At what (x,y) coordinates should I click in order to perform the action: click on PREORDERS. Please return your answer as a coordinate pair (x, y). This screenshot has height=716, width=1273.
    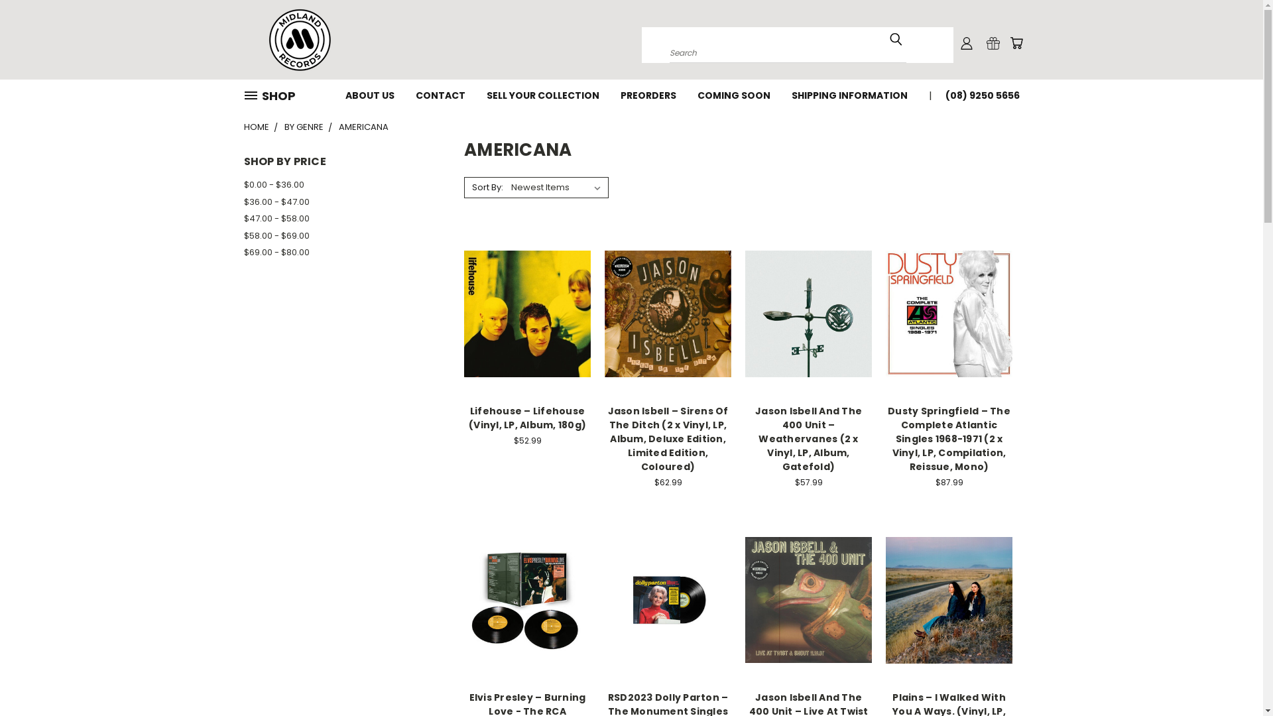
    Looking at the image, I should click on (648, 94).